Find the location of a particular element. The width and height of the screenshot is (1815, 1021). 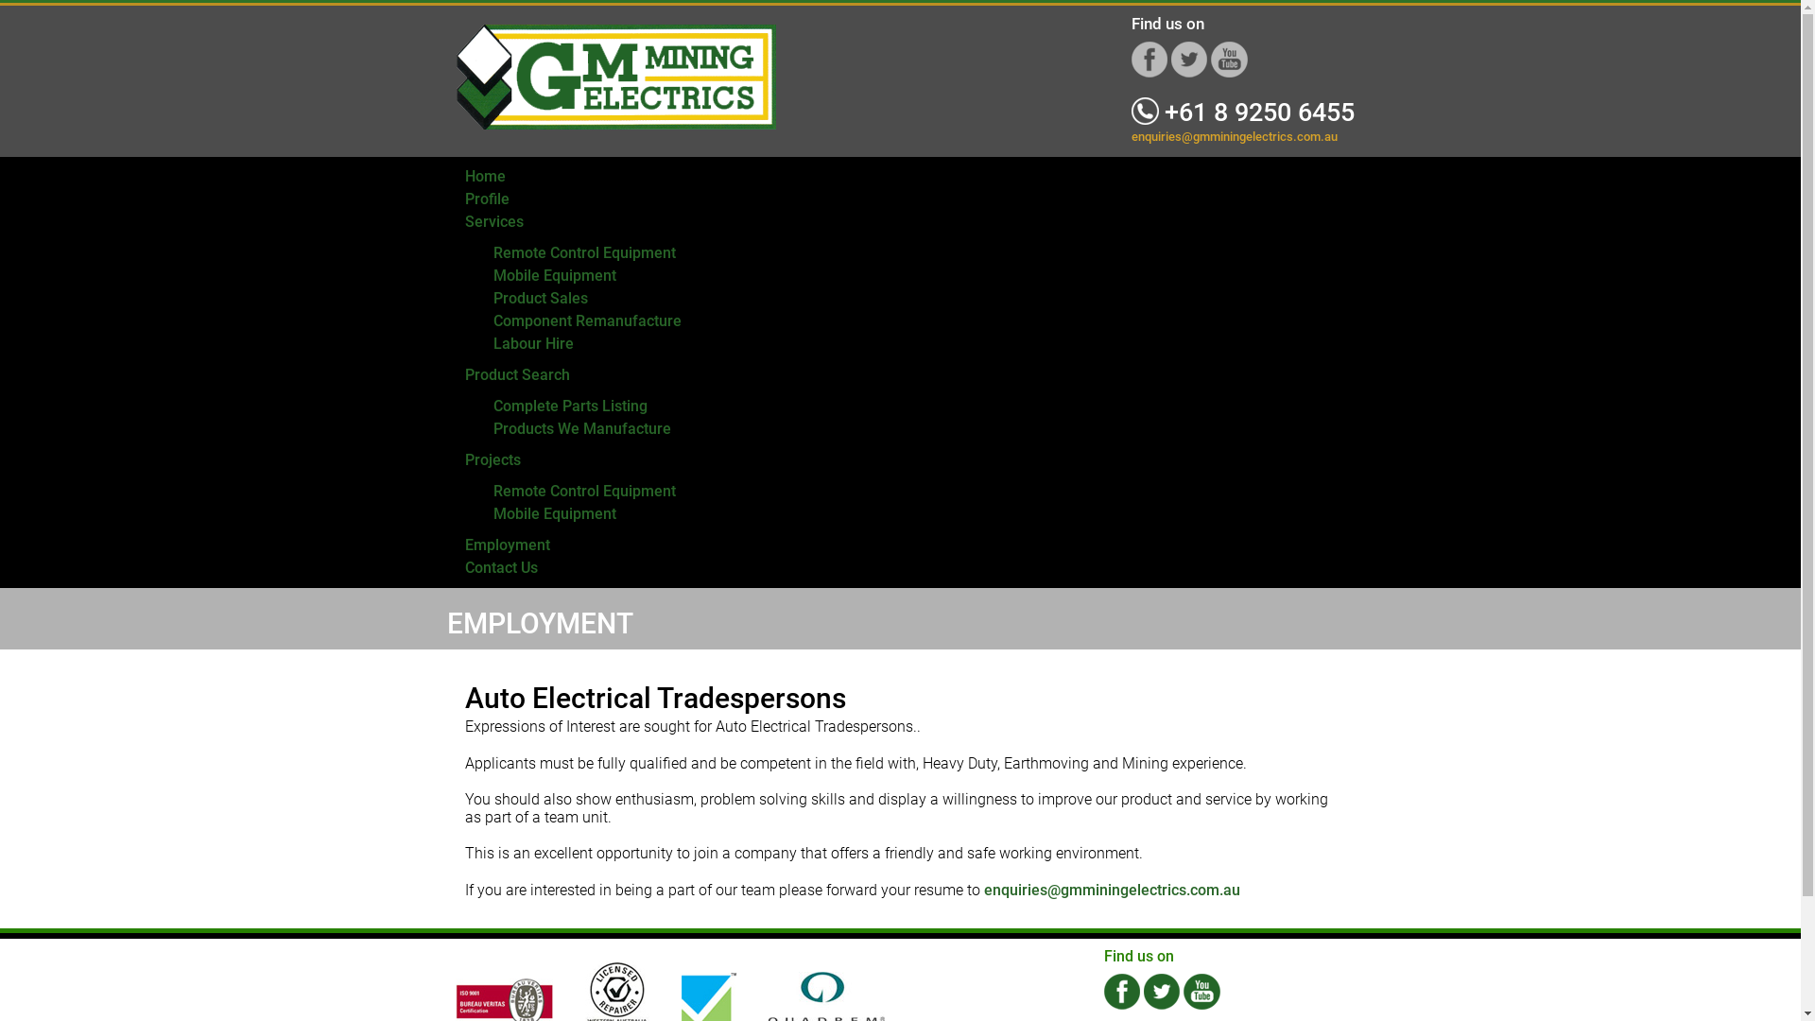

Component Remanufacture is located at coordinates (588, 321).